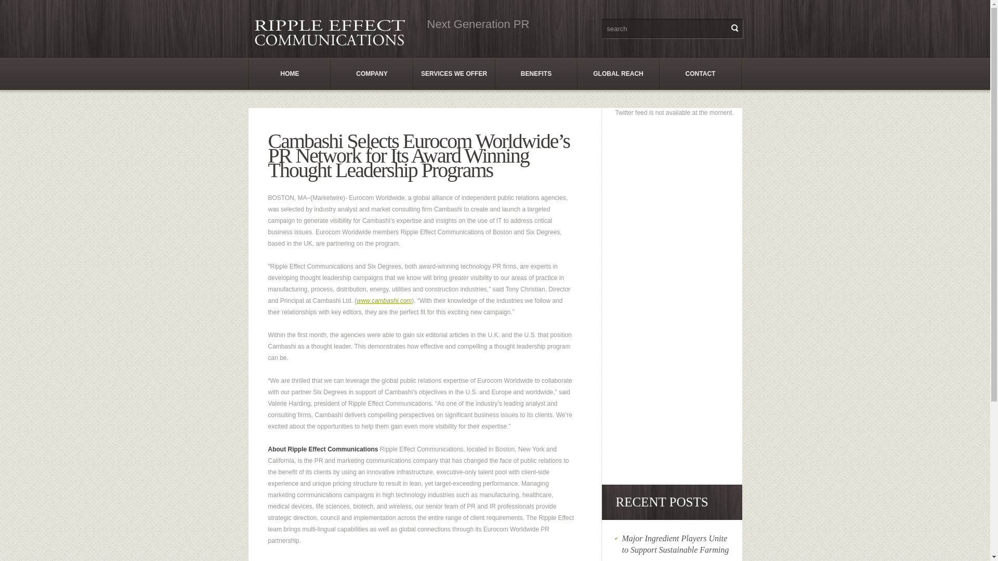 Image resolution: width=998 pixels, height=561 pixels. What do you see at coordinates (333, 32) in the screenshot?
I see `Next Generation PR` at bounding box center [333, 32].